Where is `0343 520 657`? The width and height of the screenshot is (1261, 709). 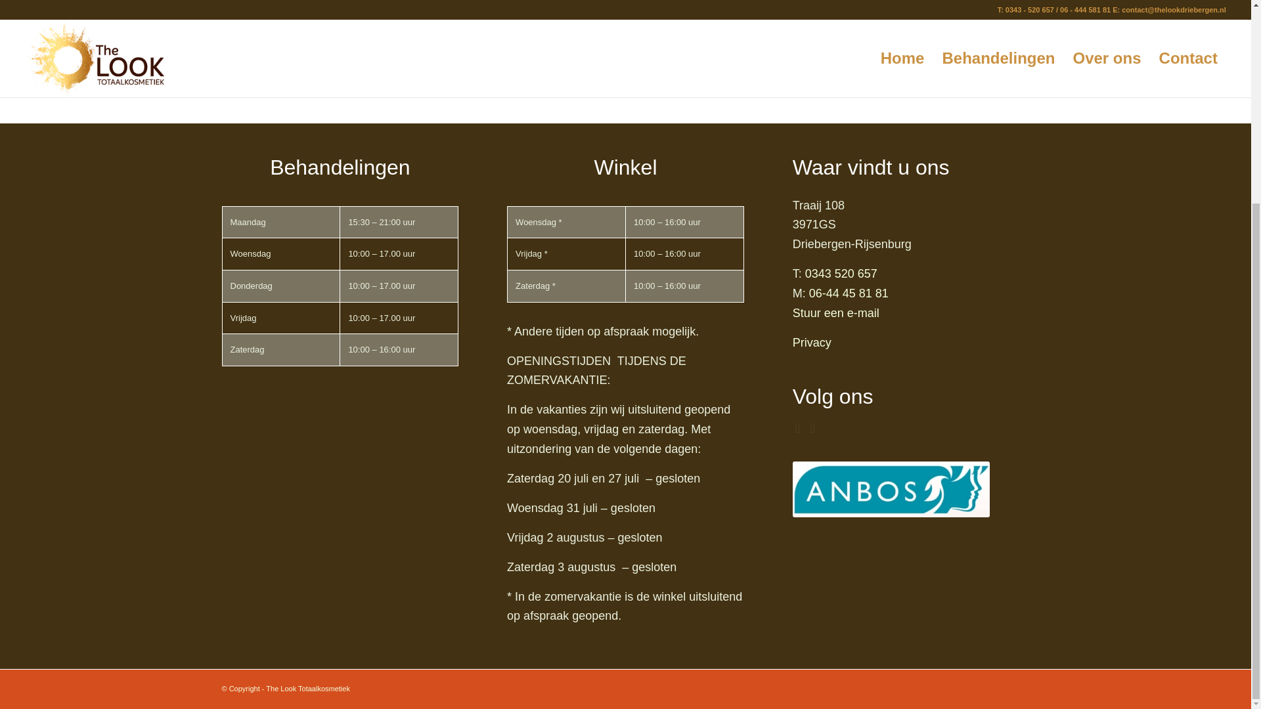
0343 520 657 is located at coordinates (841, 273).